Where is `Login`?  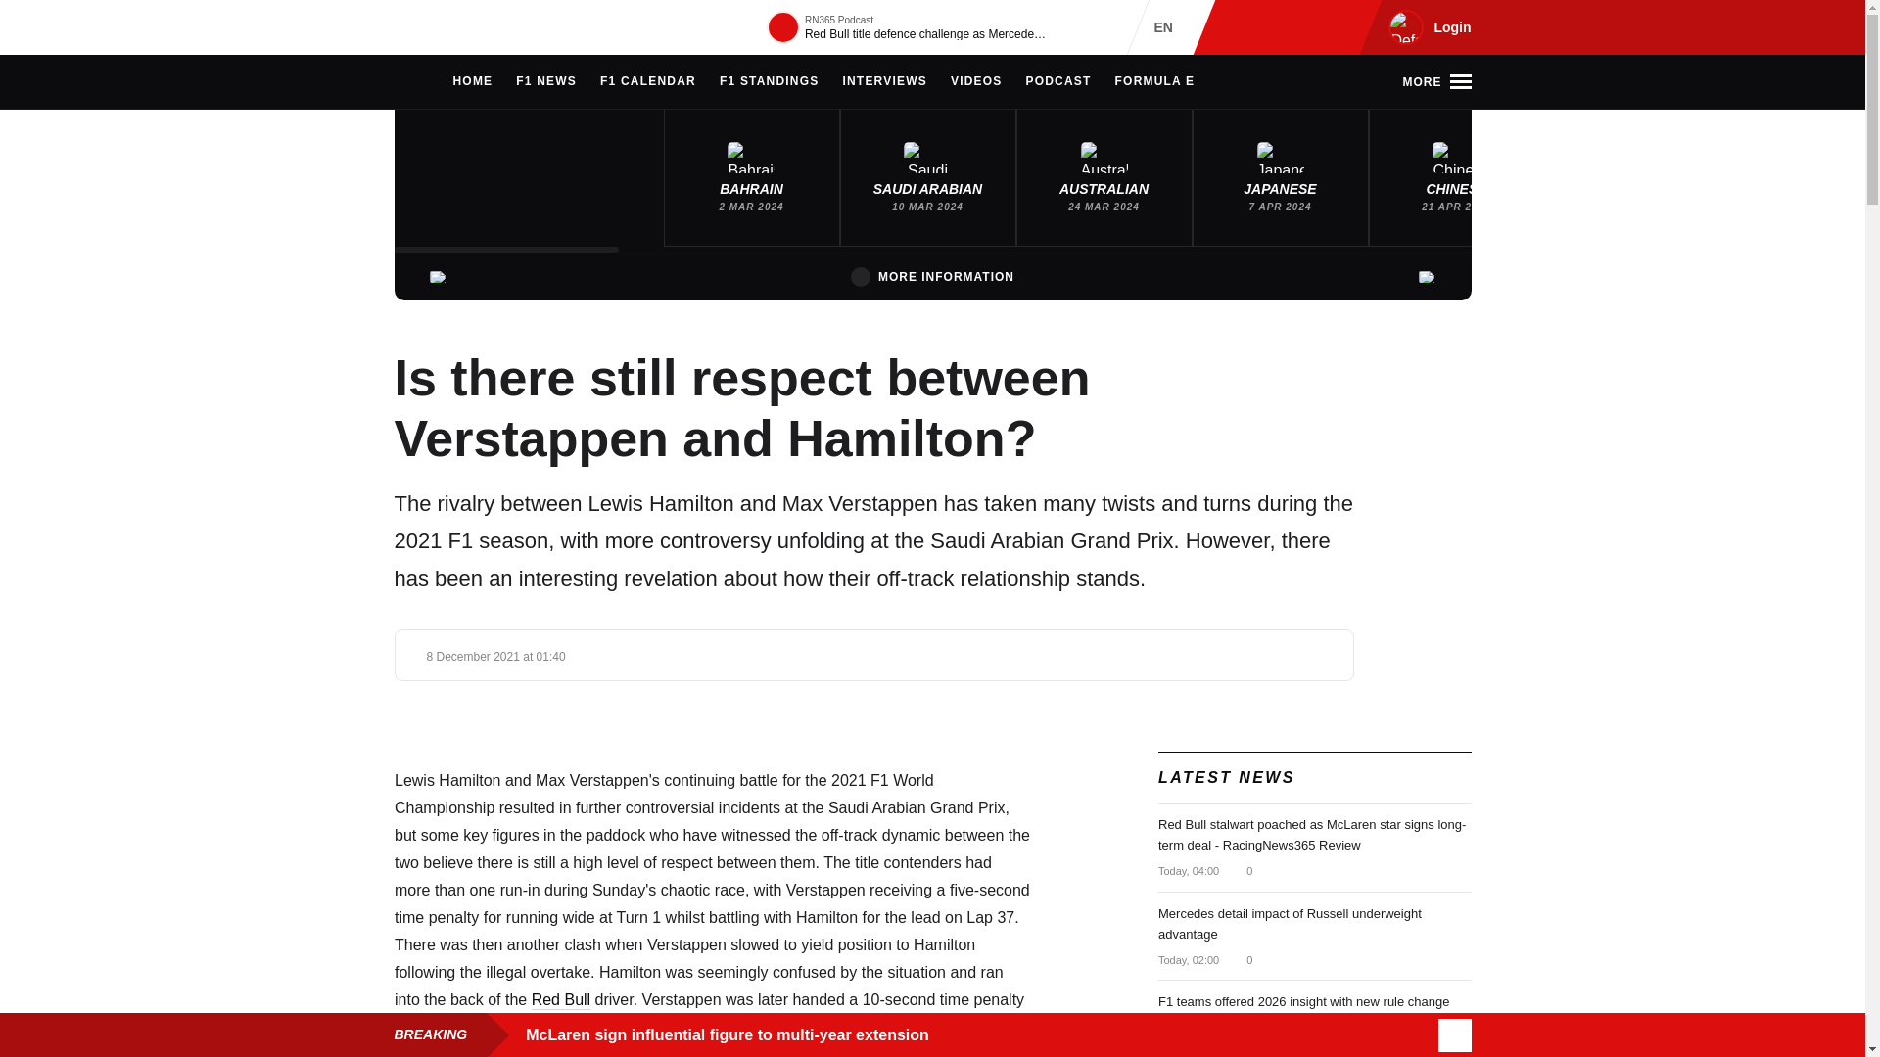 Login is located at coordinates (1427, 27).